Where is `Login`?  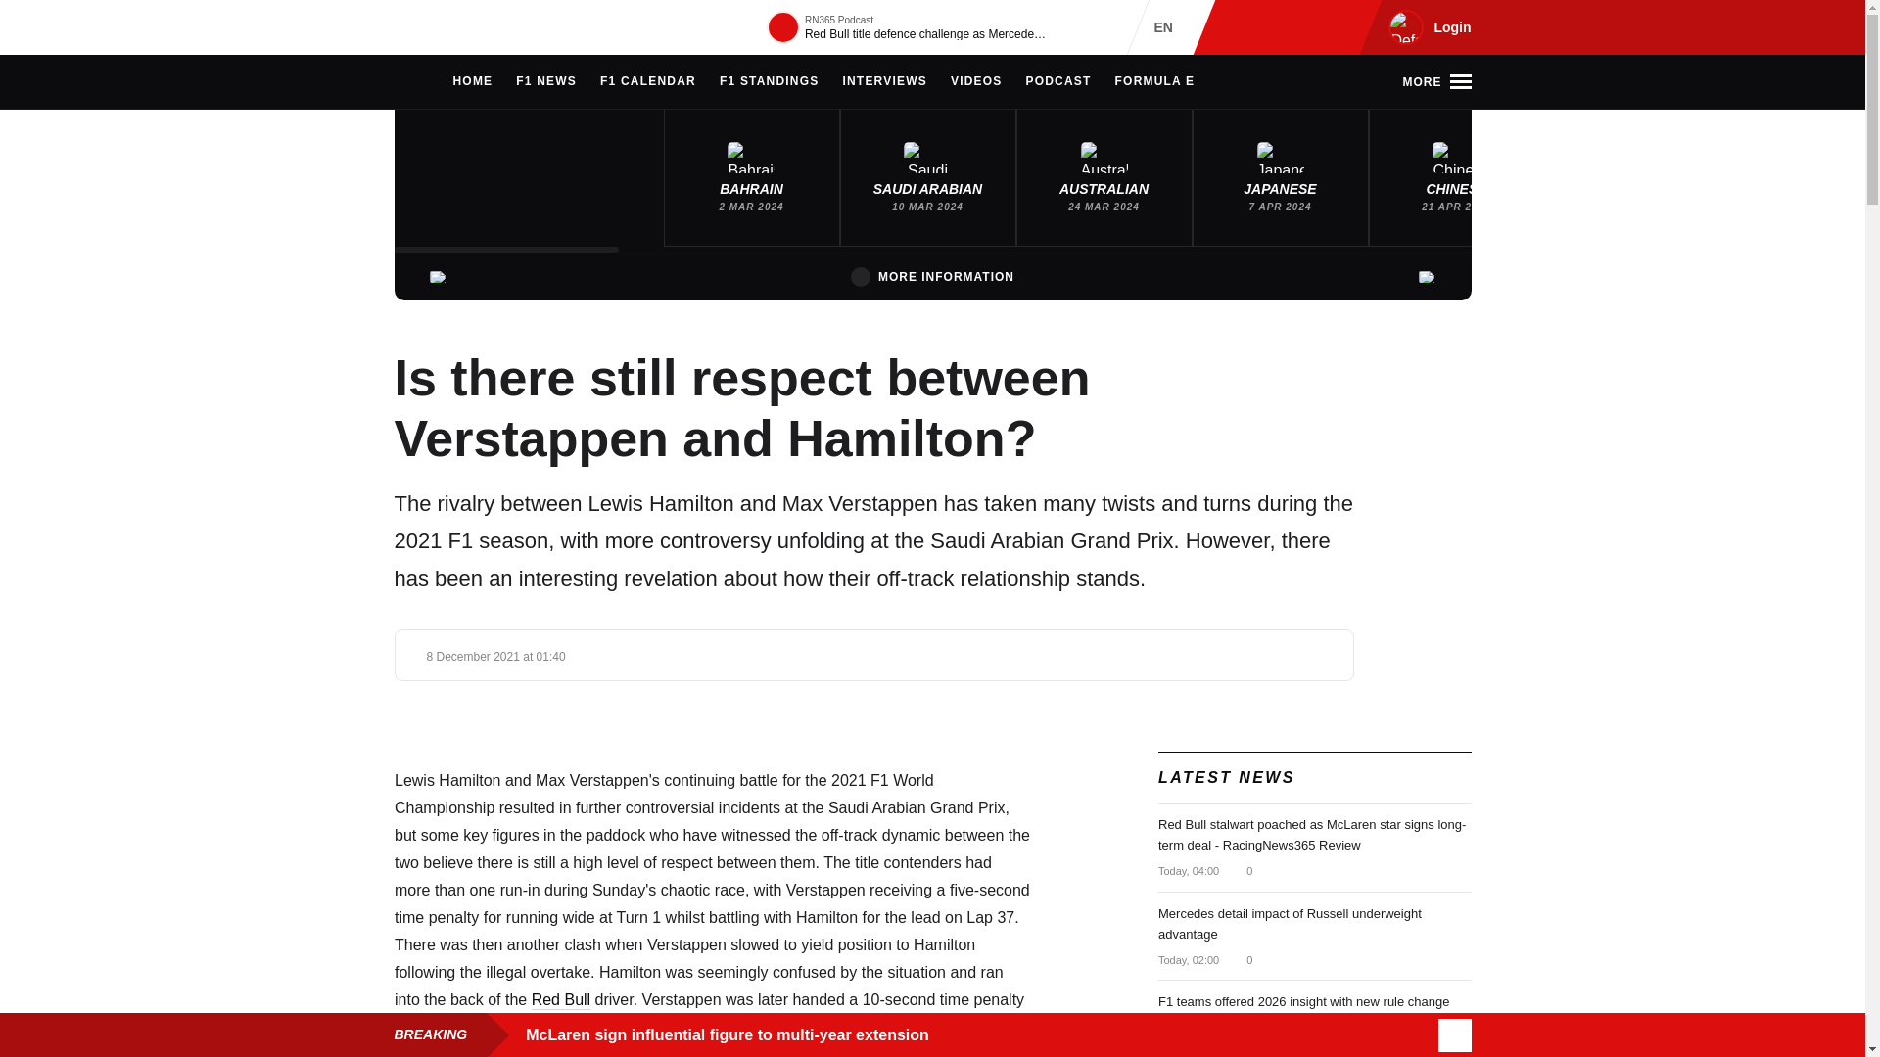 Login is located at coordinates (1427, 27).